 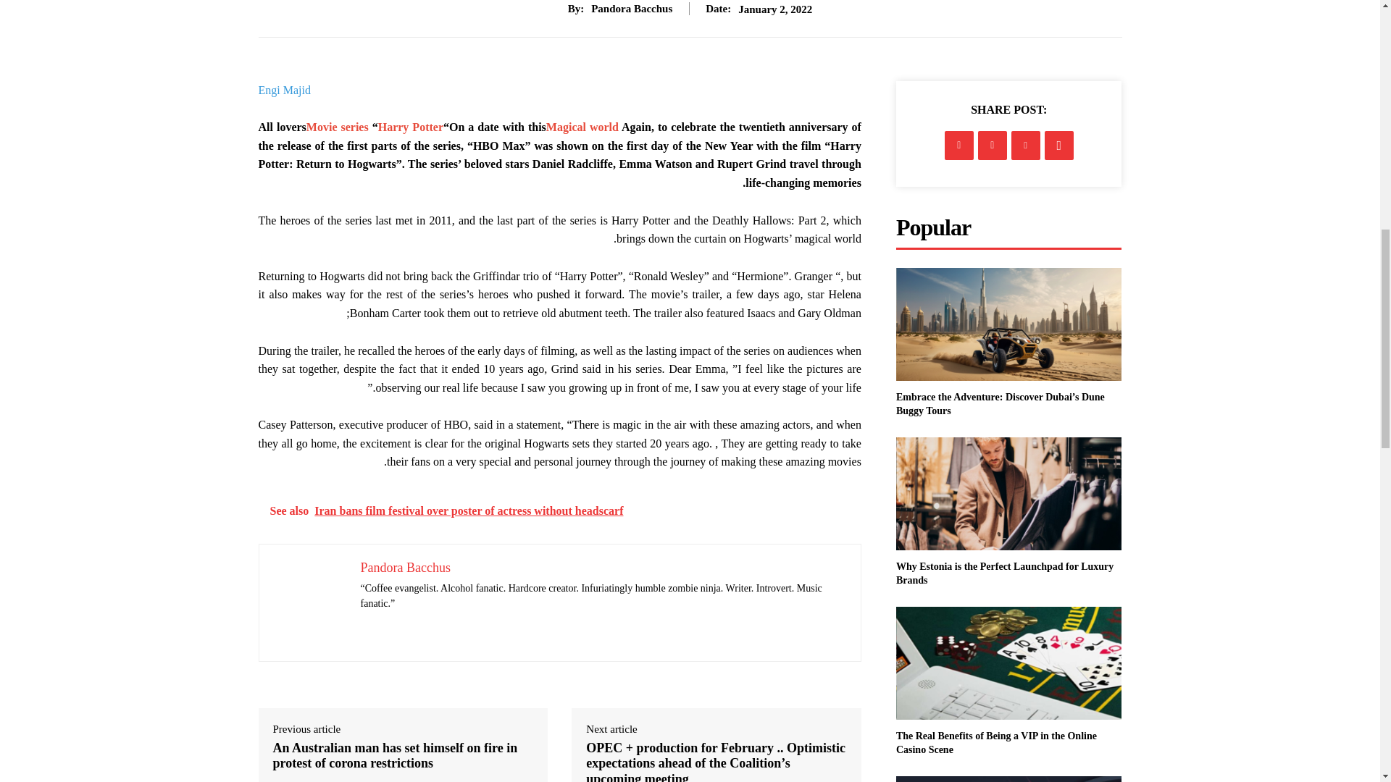 I want to click on Why Estonia is the Perfect Launchpad for Luxury Brands, so click(x=1008, y=494).